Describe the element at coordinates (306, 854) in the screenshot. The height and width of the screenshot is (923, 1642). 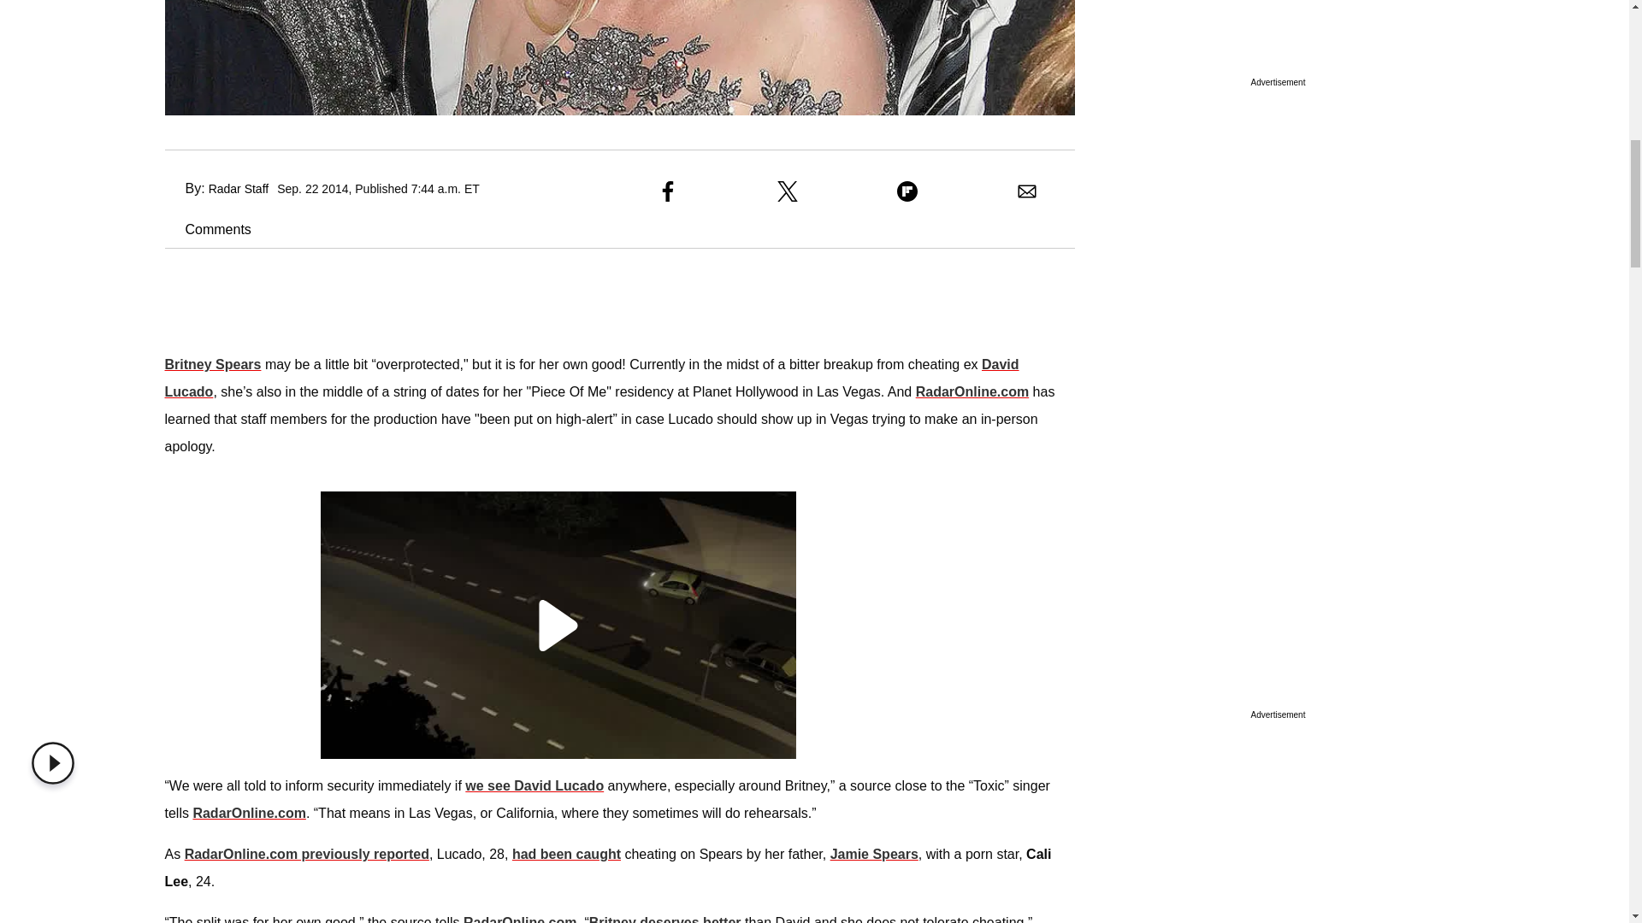
I see `RadarOnline.com previously reported` at that location.